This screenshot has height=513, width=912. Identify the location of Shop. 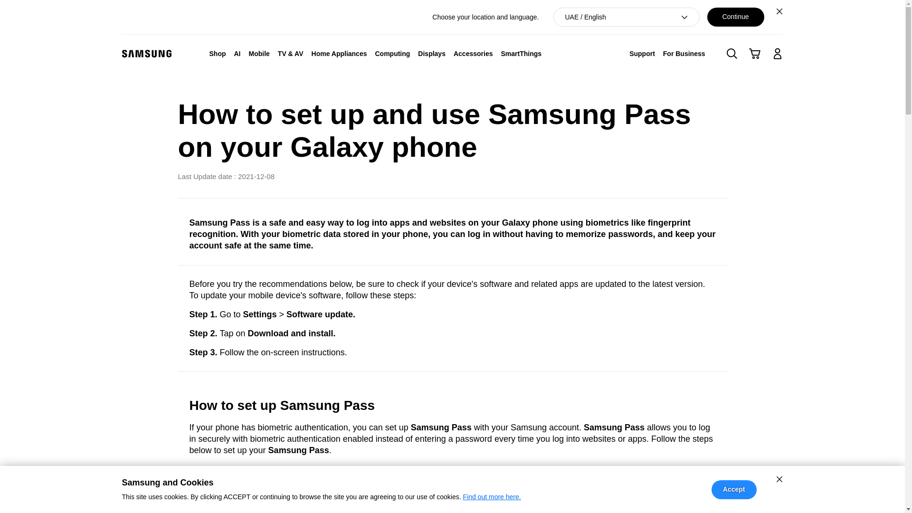
(218, 53).